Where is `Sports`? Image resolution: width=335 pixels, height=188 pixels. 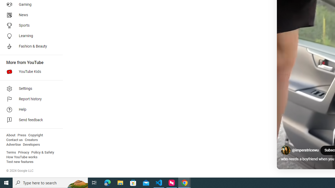 Sports is located at coordinates (30, 26).